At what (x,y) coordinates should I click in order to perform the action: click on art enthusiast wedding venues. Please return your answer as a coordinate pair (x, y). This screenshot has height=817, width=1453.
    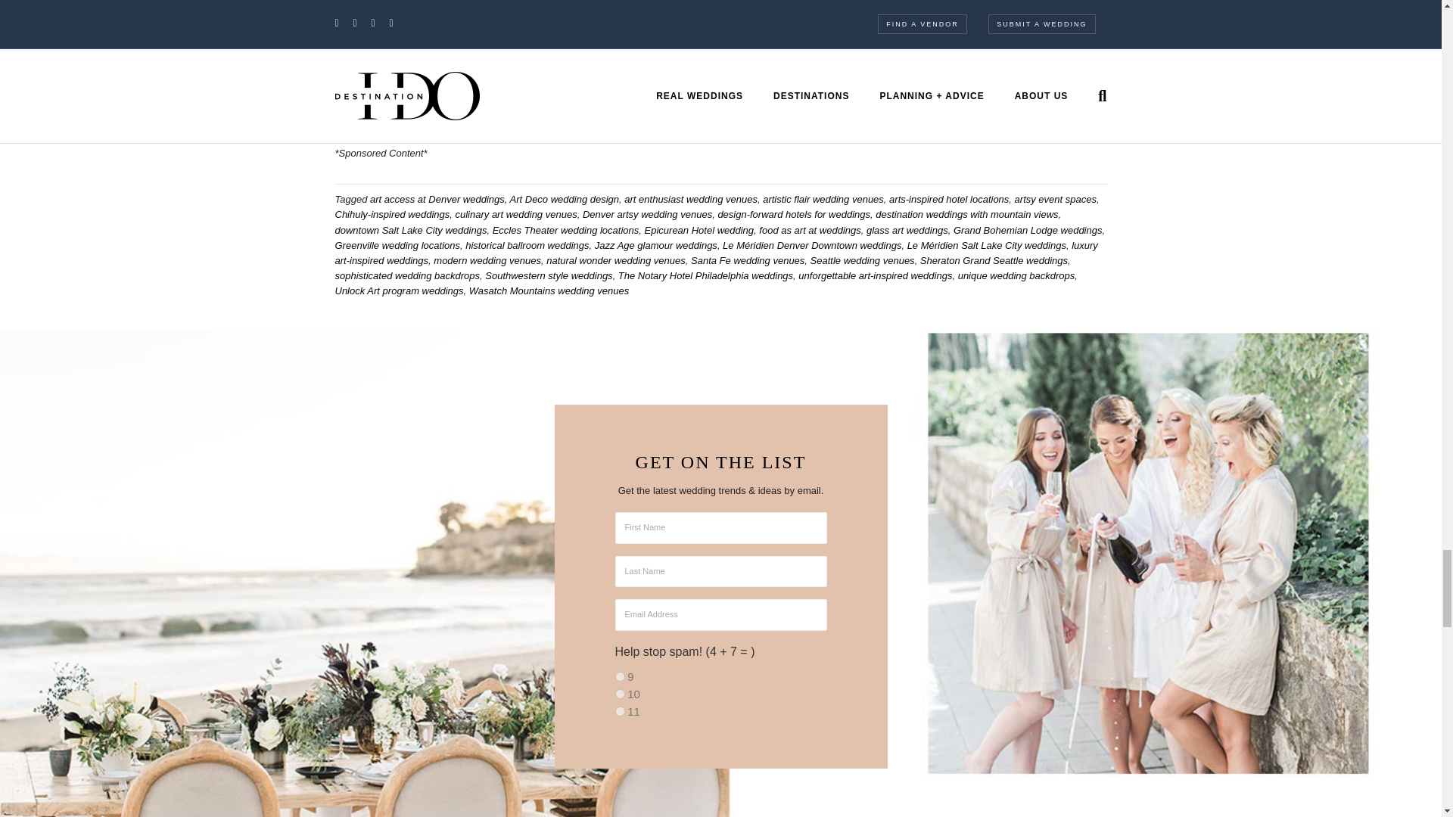
    Looking at the image, I should click on (690, 199).